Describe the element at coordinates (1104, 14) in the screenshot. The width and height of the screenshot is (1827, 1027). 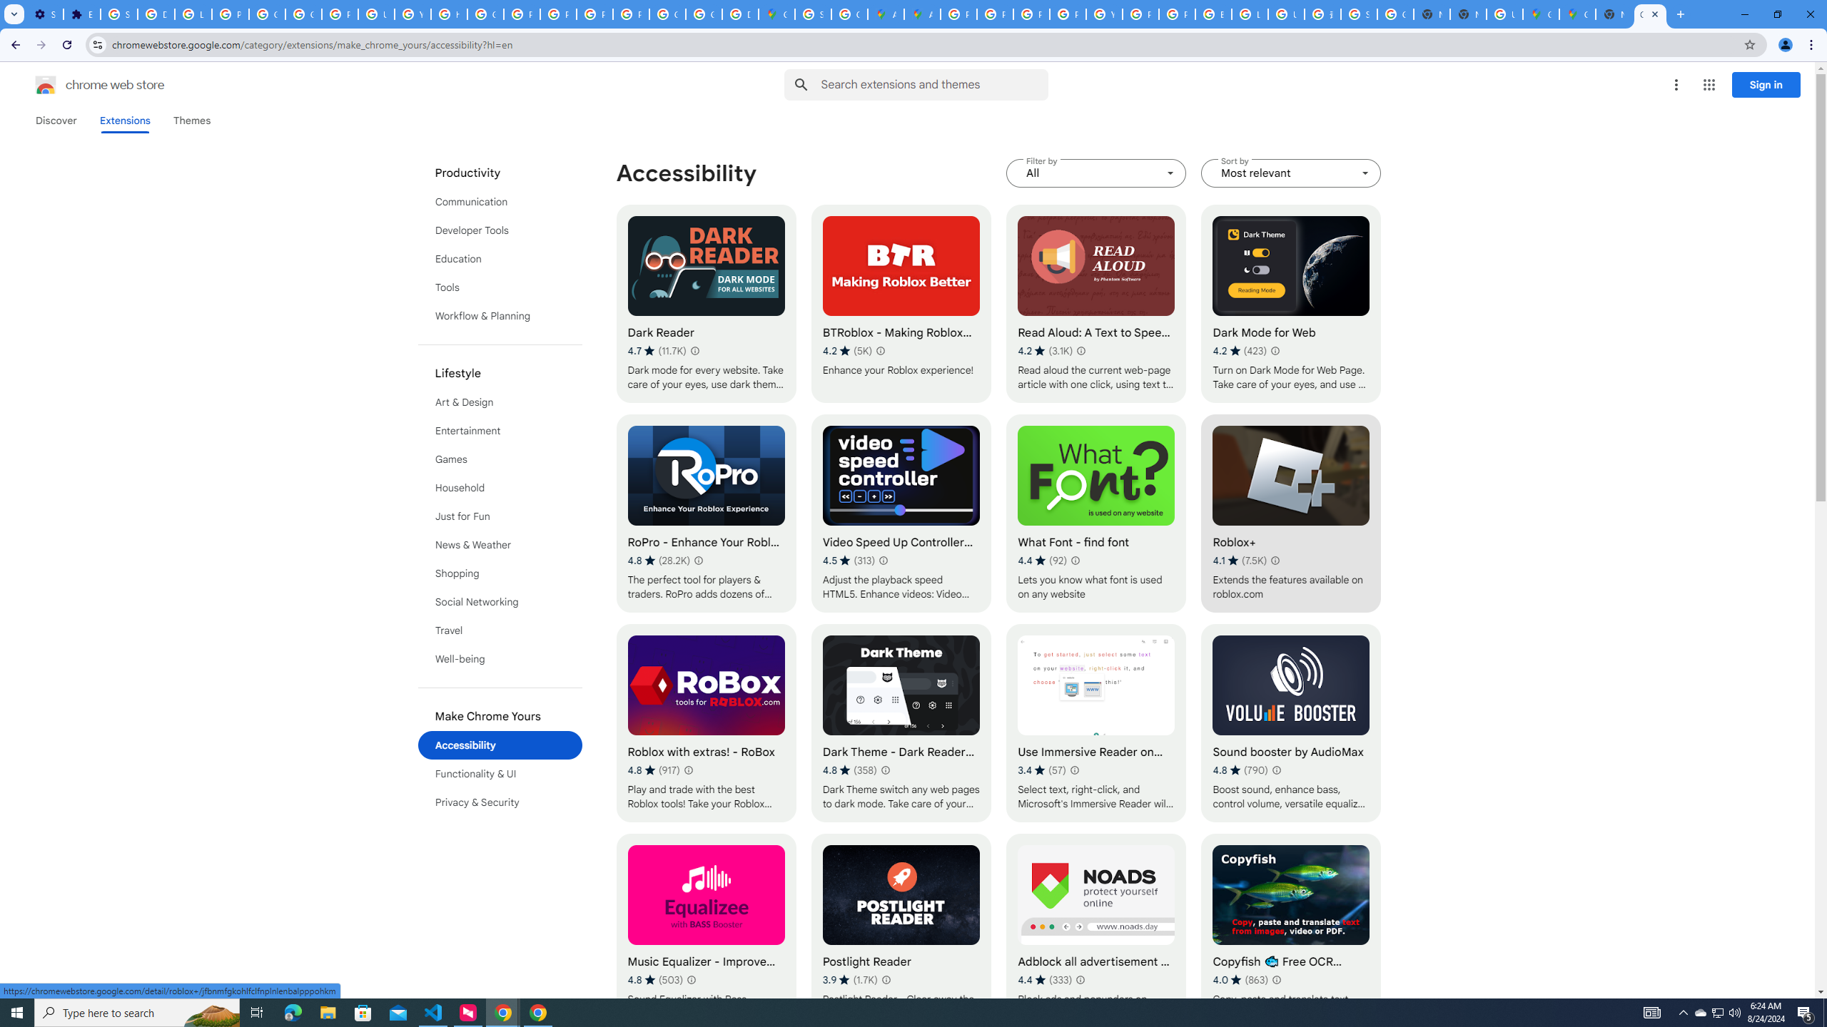
I see `YouTube` at that location.